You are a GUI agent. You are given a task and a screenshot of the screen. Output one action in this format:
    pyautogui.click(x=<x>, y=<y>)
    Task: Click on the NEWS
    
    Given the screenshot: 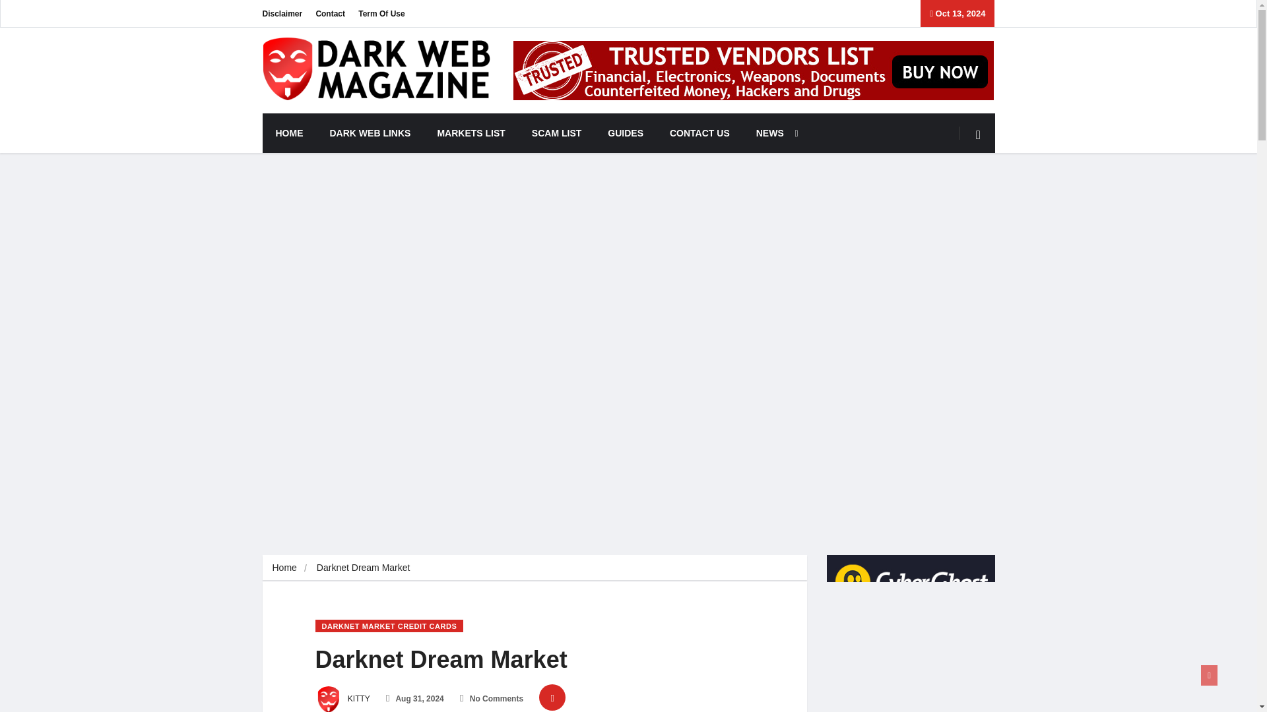 What is the action you would take?
    pyautogui.click(x=773, y=133)
    